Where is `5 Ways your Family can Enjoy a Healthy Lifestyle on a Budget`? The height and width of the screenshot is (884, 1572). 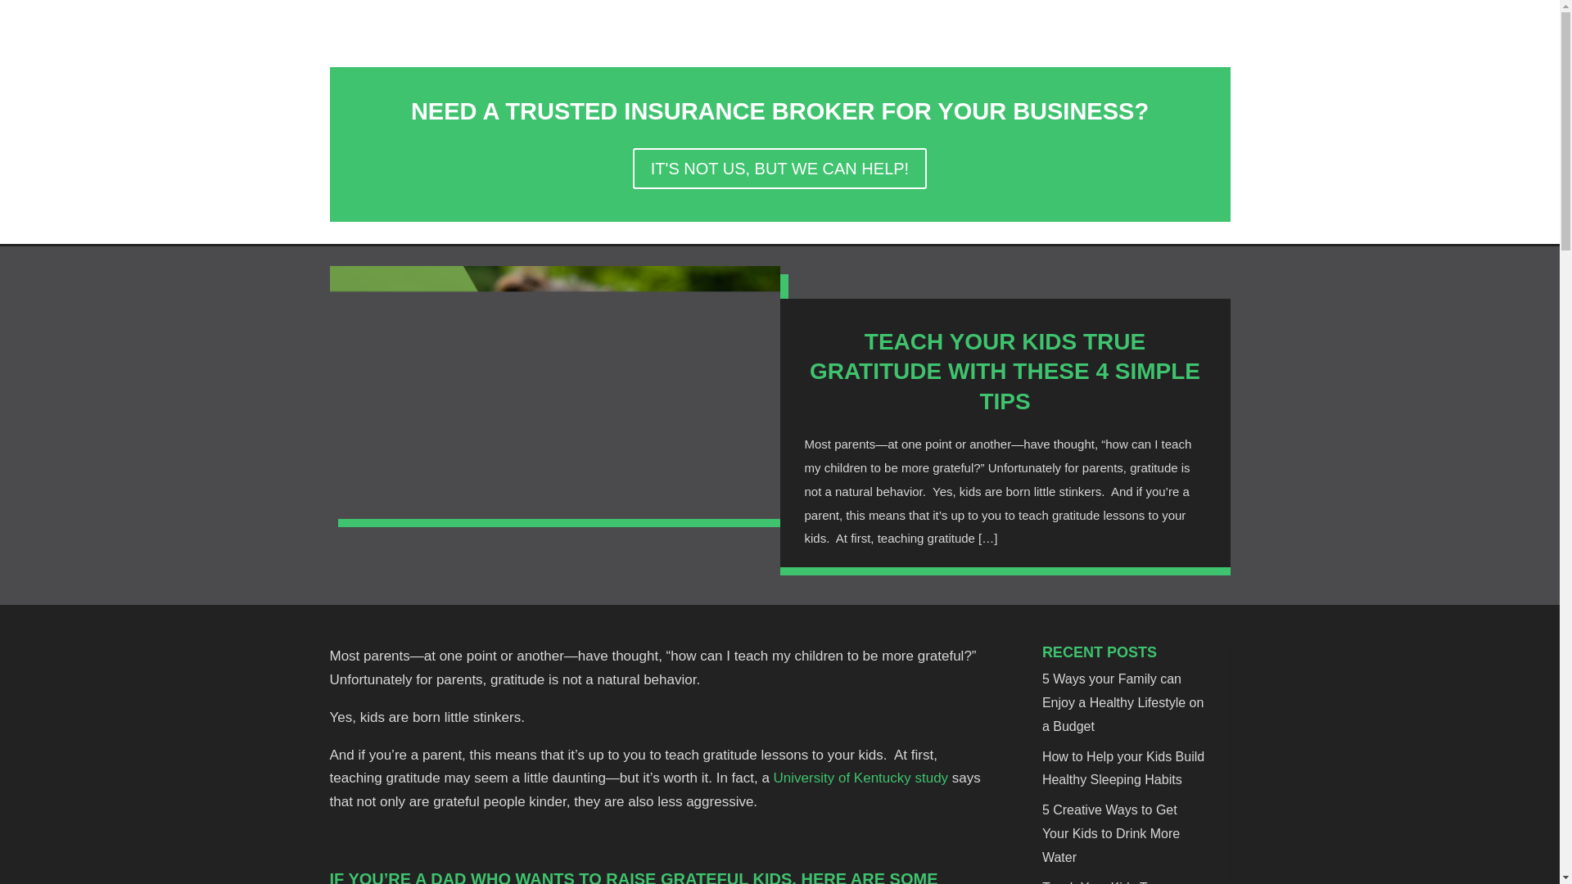 5 Ways your Family can Enjoy a Healthy Lifestyle on a Budget is located at coordinates (1123, 702).